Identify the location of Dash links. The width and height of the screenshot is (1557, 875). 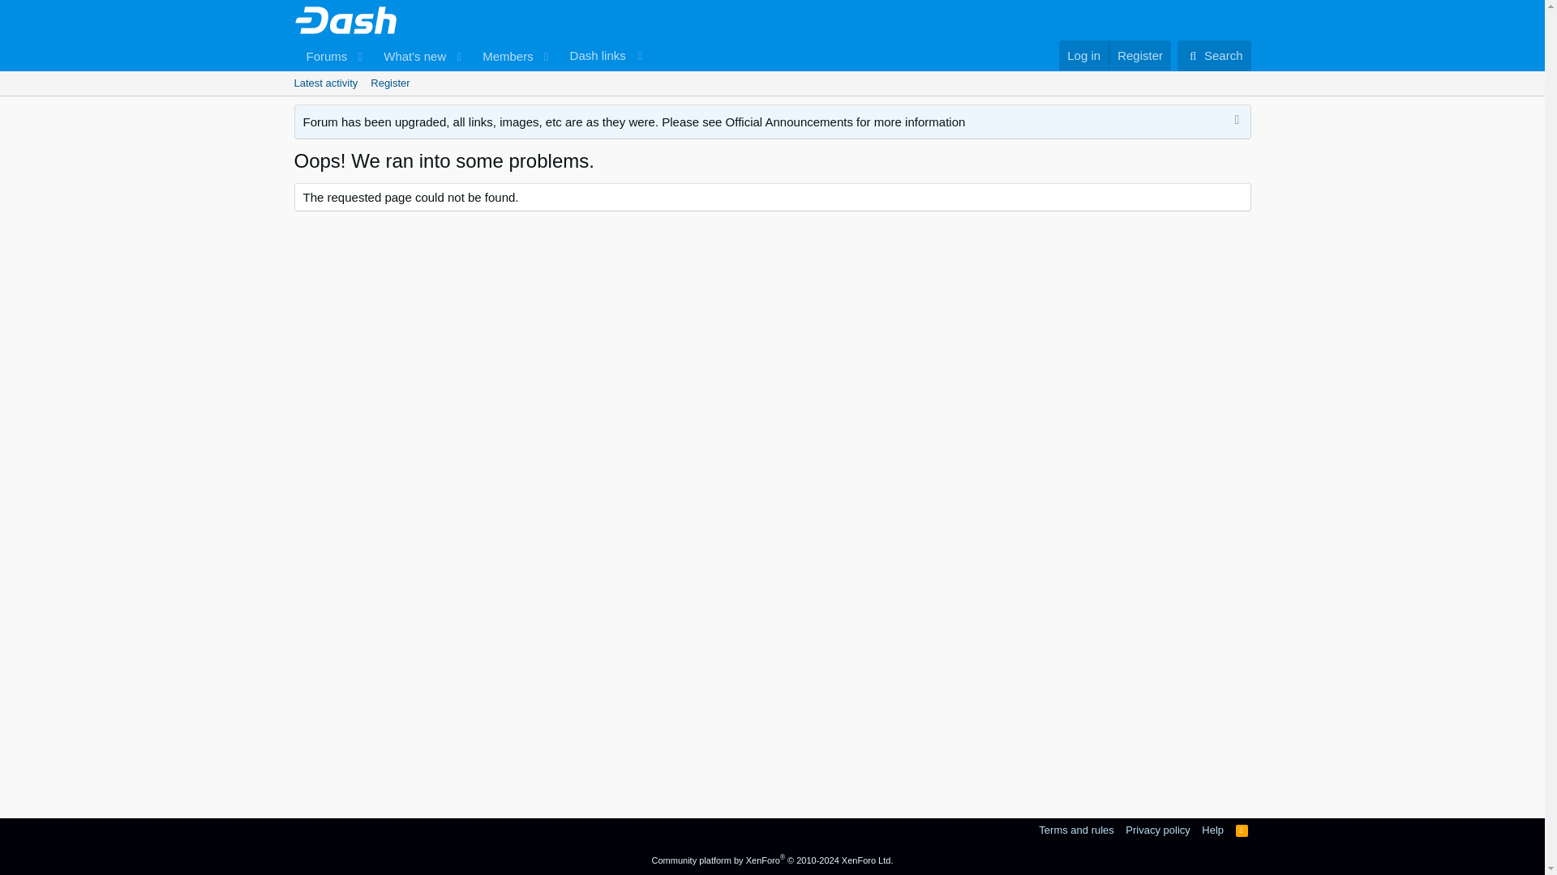
(1214, 55).